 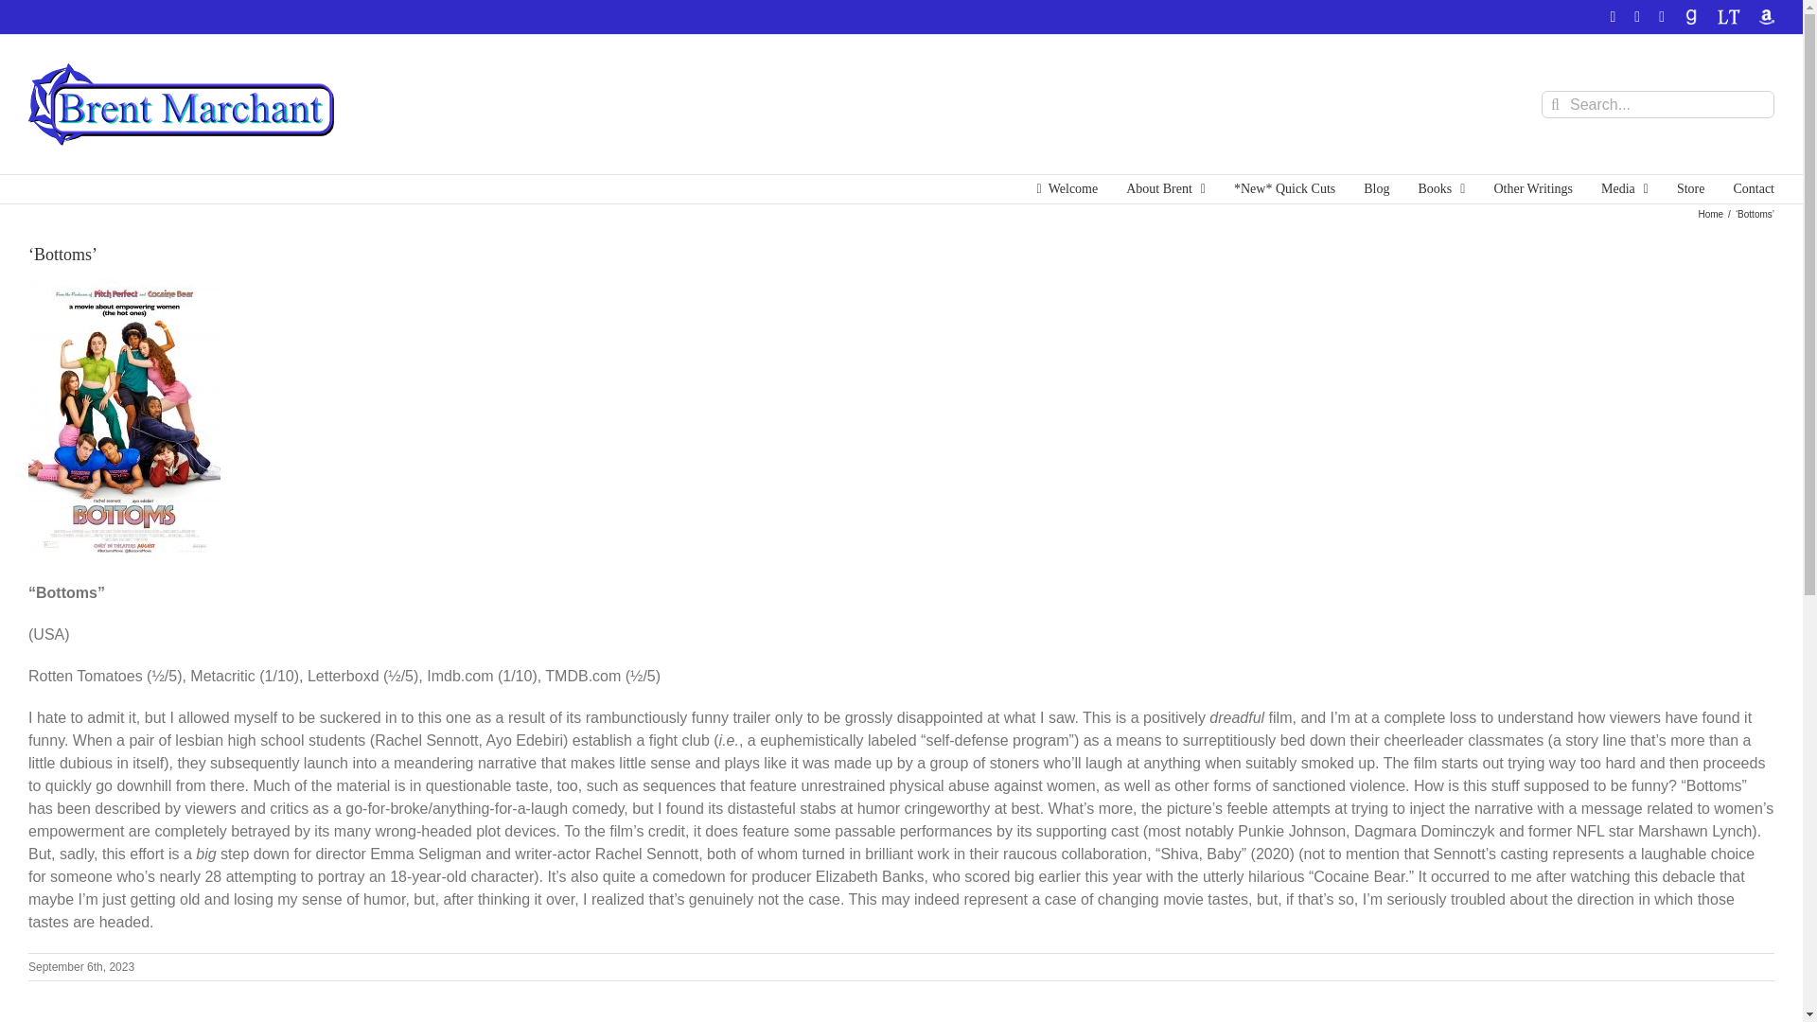 I want to click on LibraryThing, so click(x=1728, y=16).